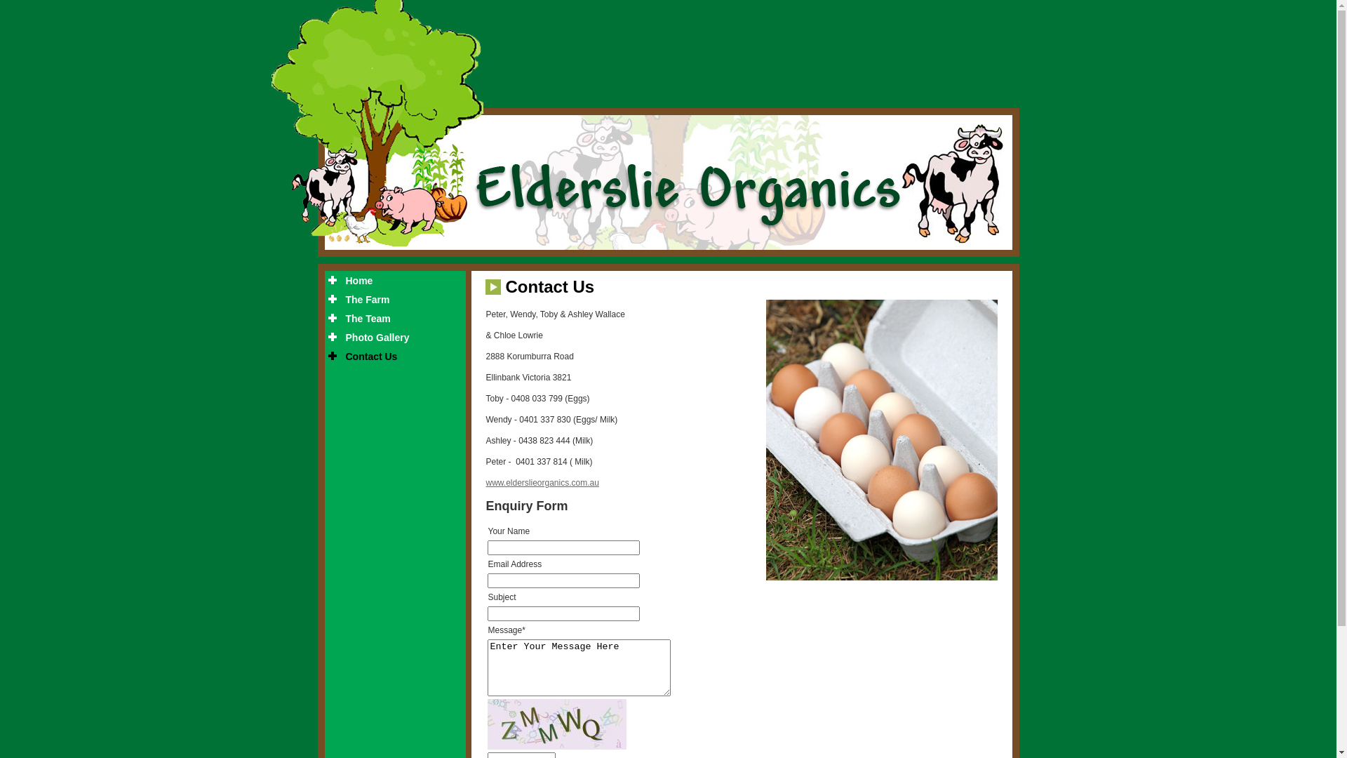 The height and width of the screenshot is (758, 1347). I want to click on Photo Gallery, so click(395, 338).